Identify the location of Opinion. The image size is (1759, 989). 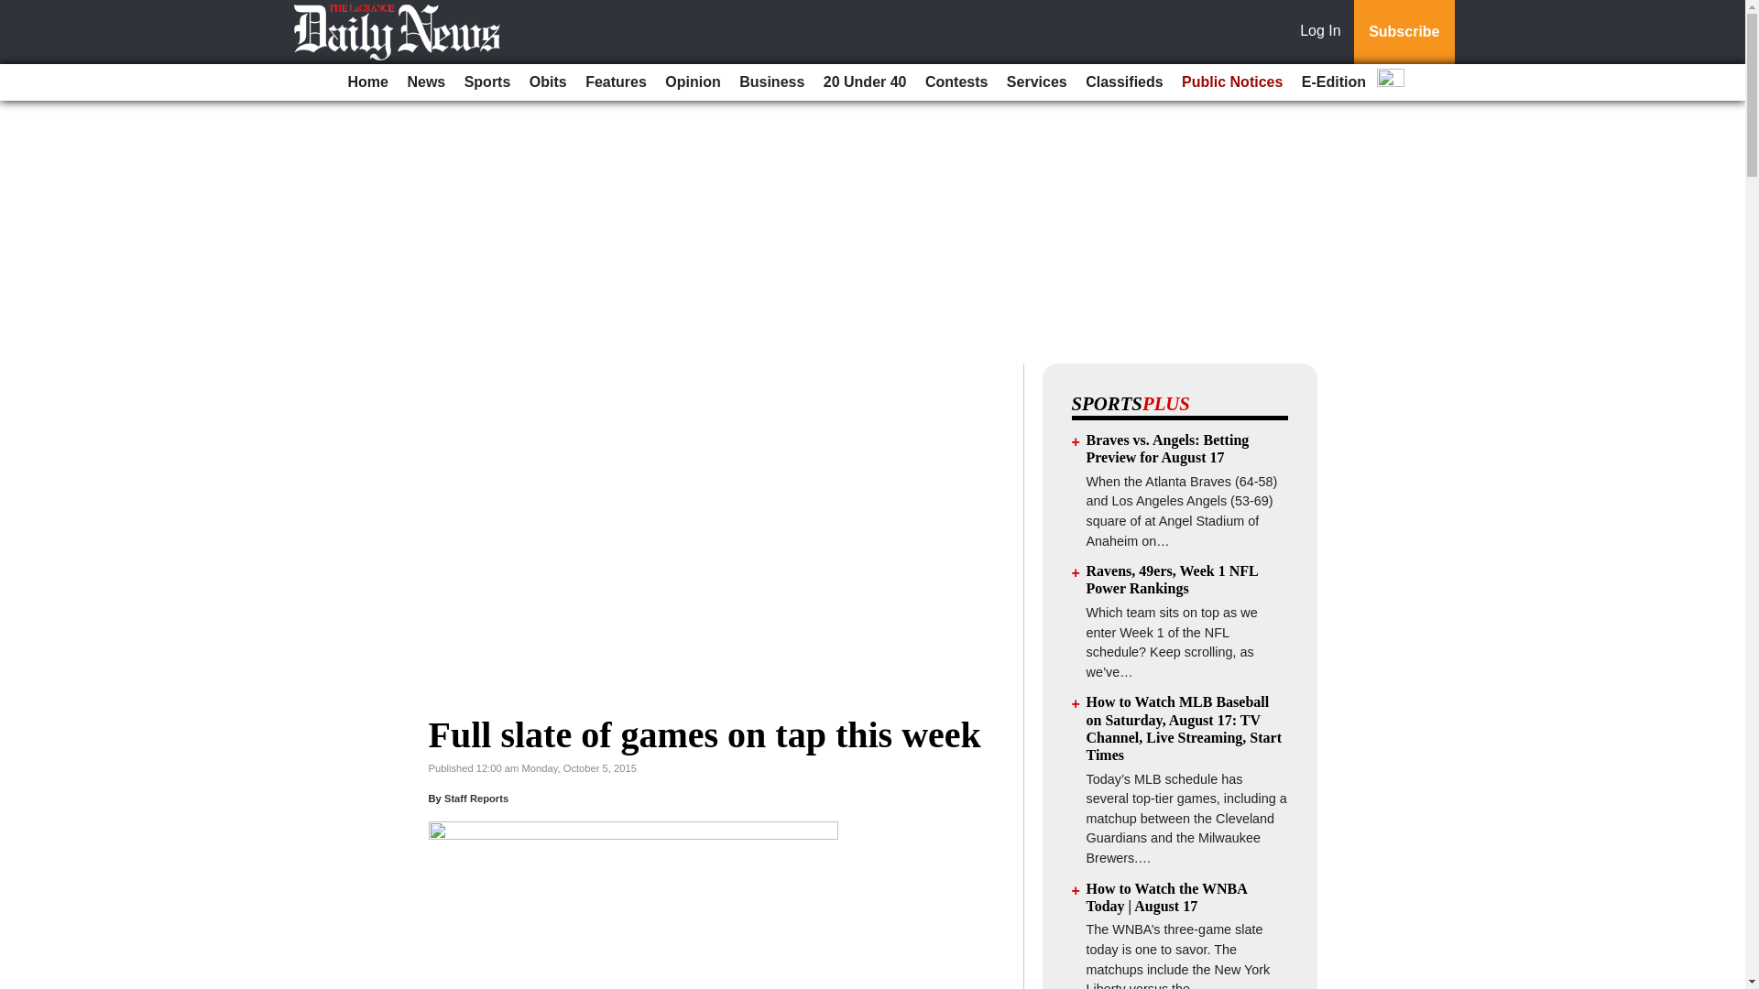
(693, 82).